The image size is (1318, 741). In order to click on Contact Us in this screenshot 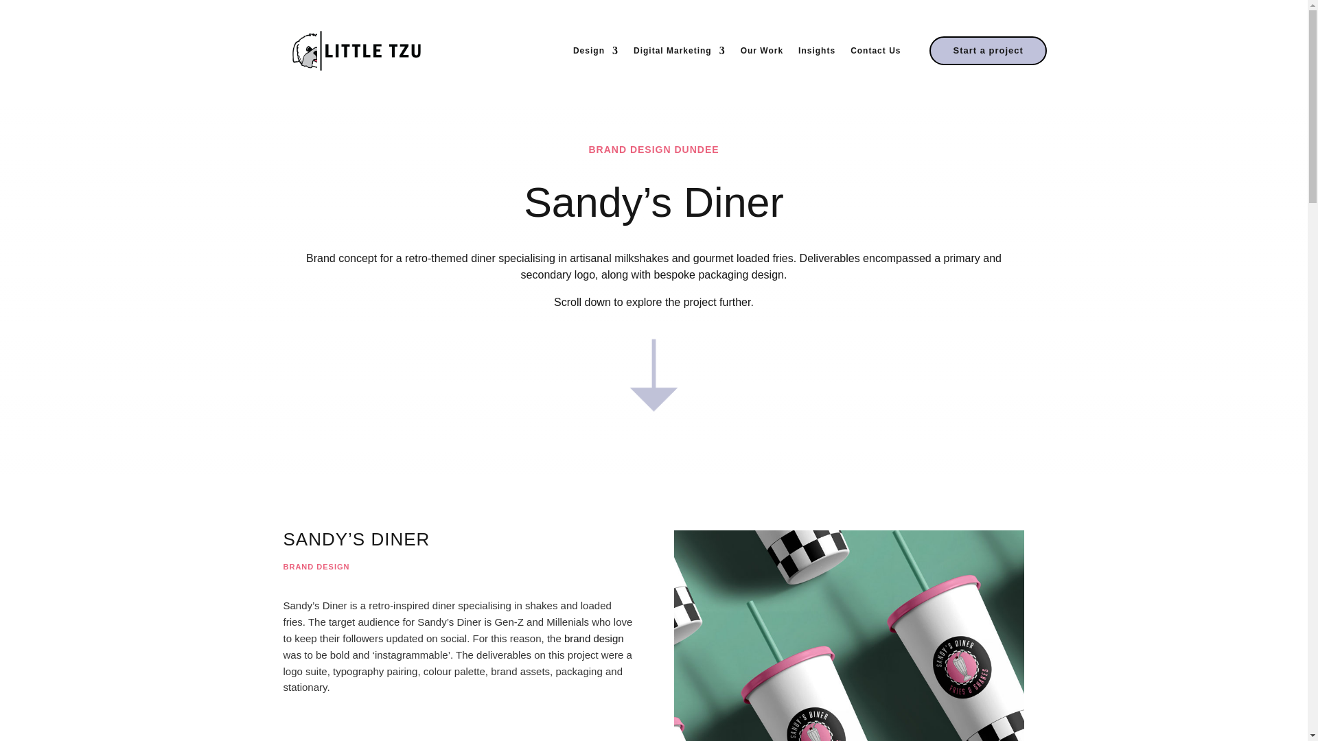, I will do `click(875, 51)`.